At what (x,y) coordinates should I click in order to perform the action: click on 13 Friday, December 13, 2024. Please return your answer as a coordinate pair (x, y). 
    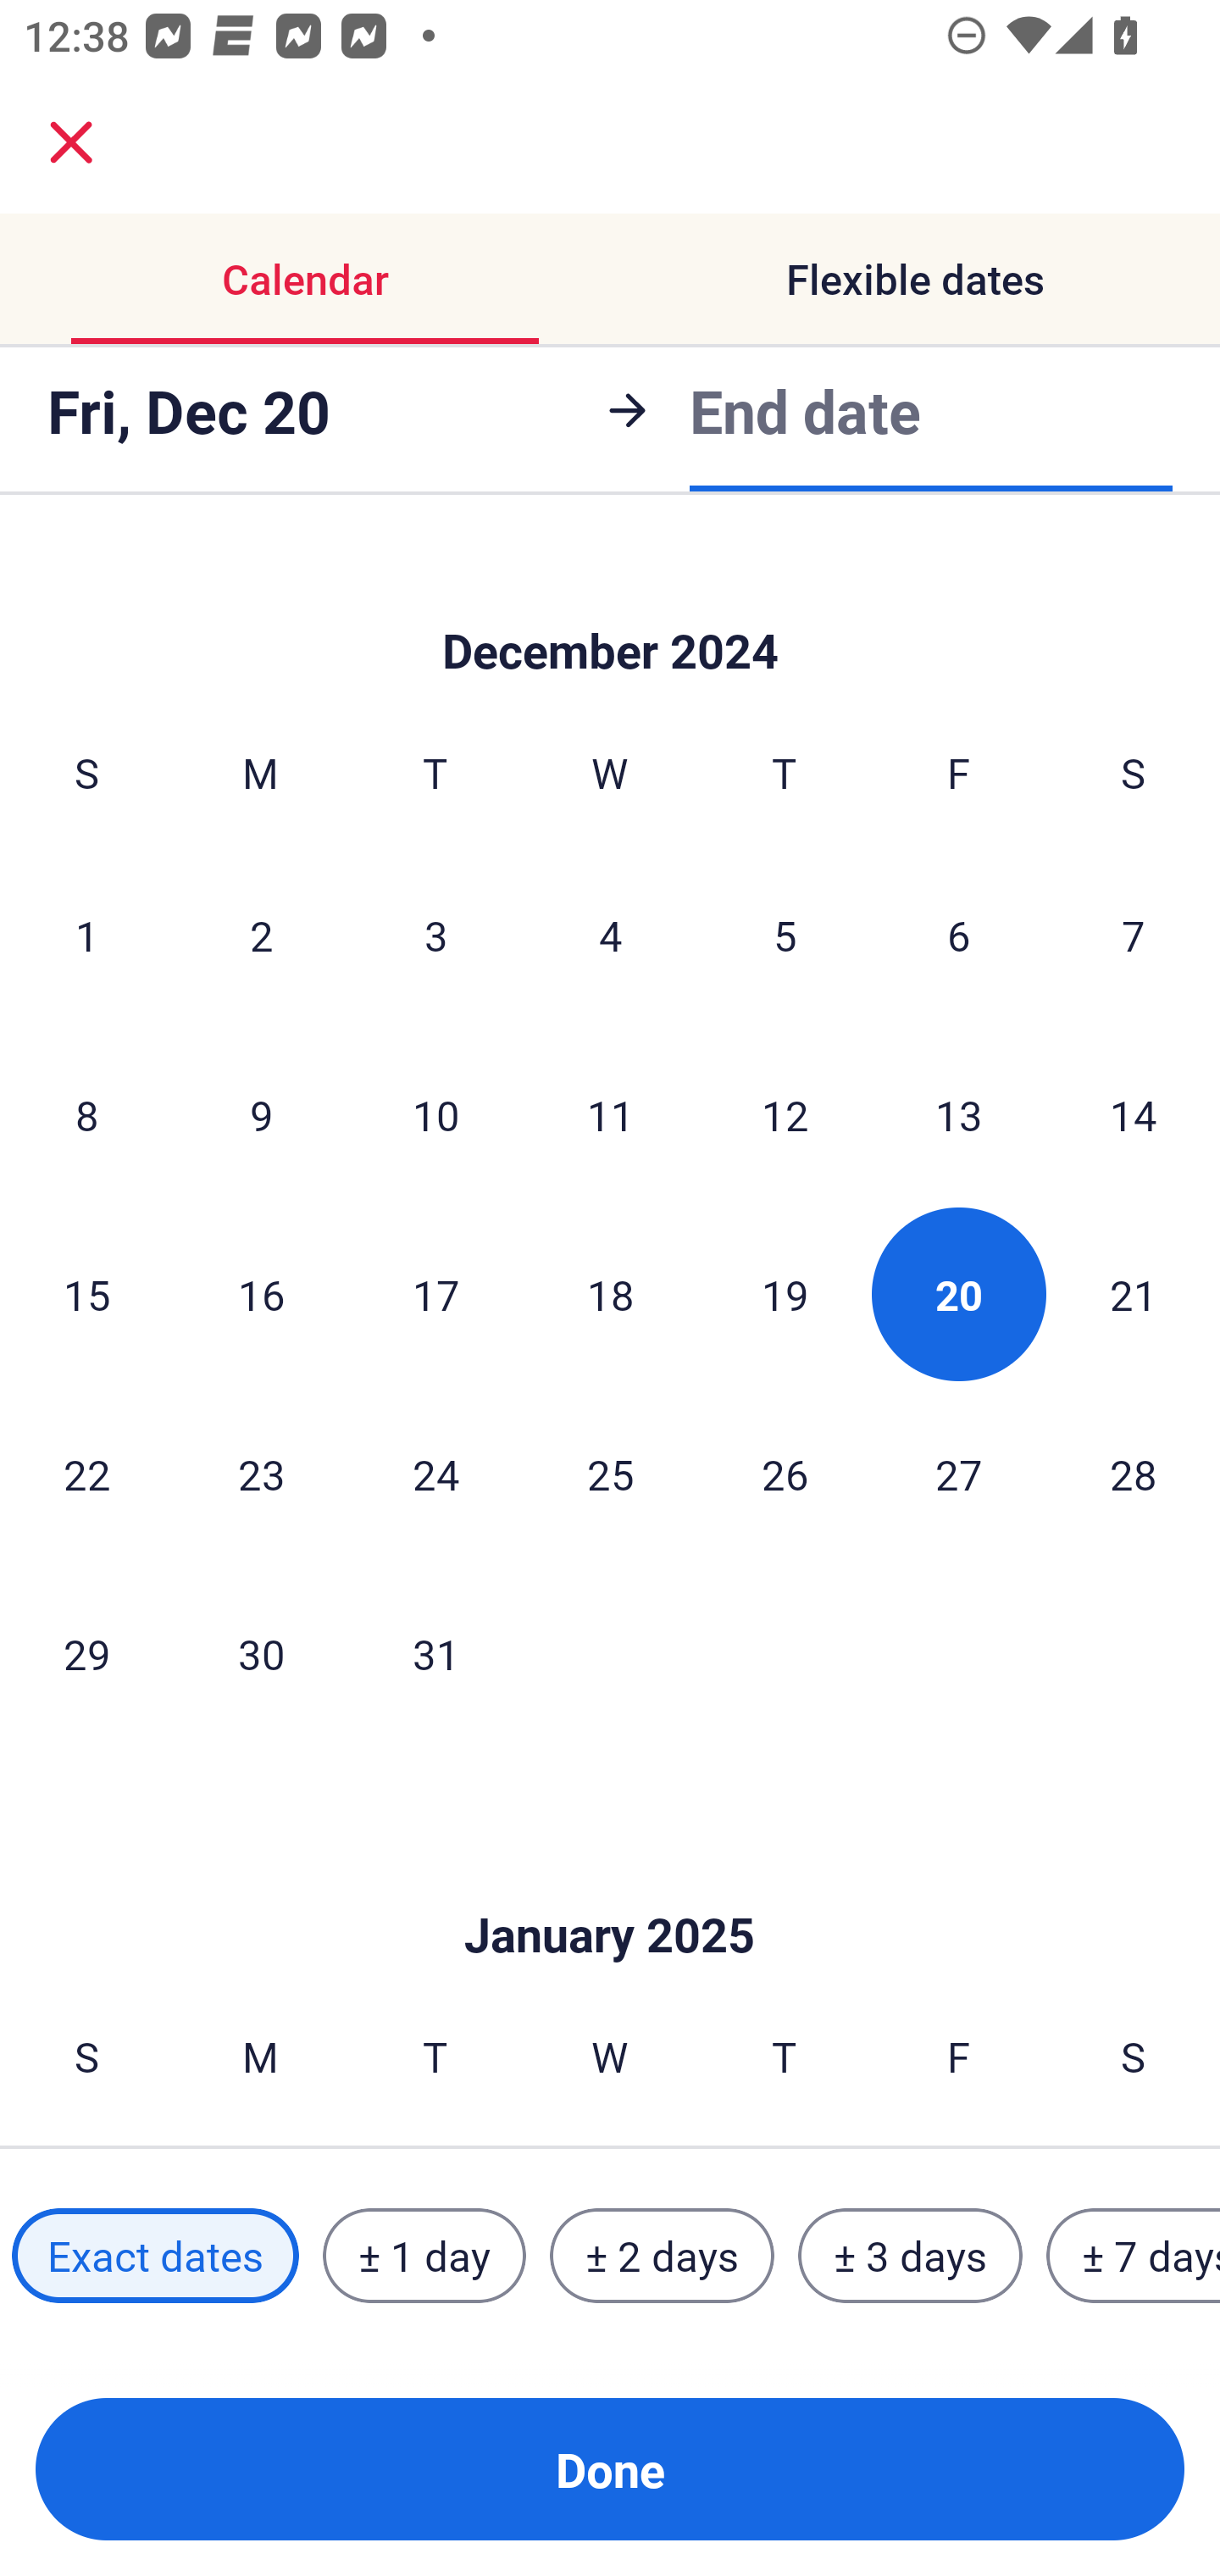
    Looking at the image, I should click on (959, 1113).